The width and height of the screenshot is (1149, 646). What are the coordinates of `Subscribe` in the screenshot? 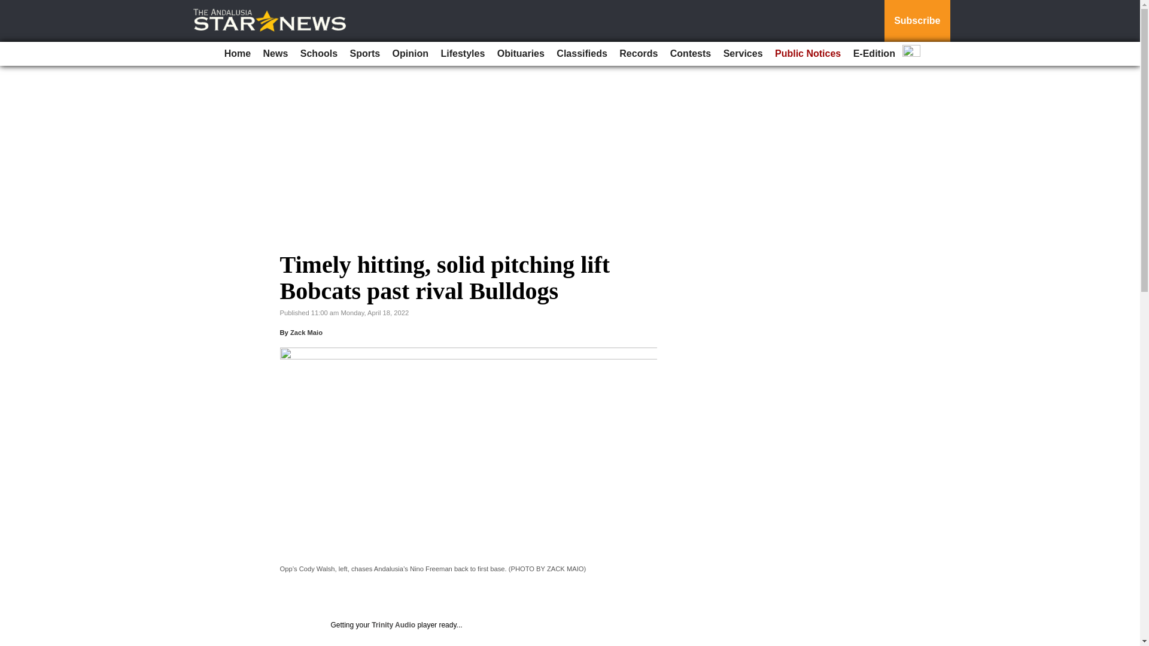 It's located at (917, 21).